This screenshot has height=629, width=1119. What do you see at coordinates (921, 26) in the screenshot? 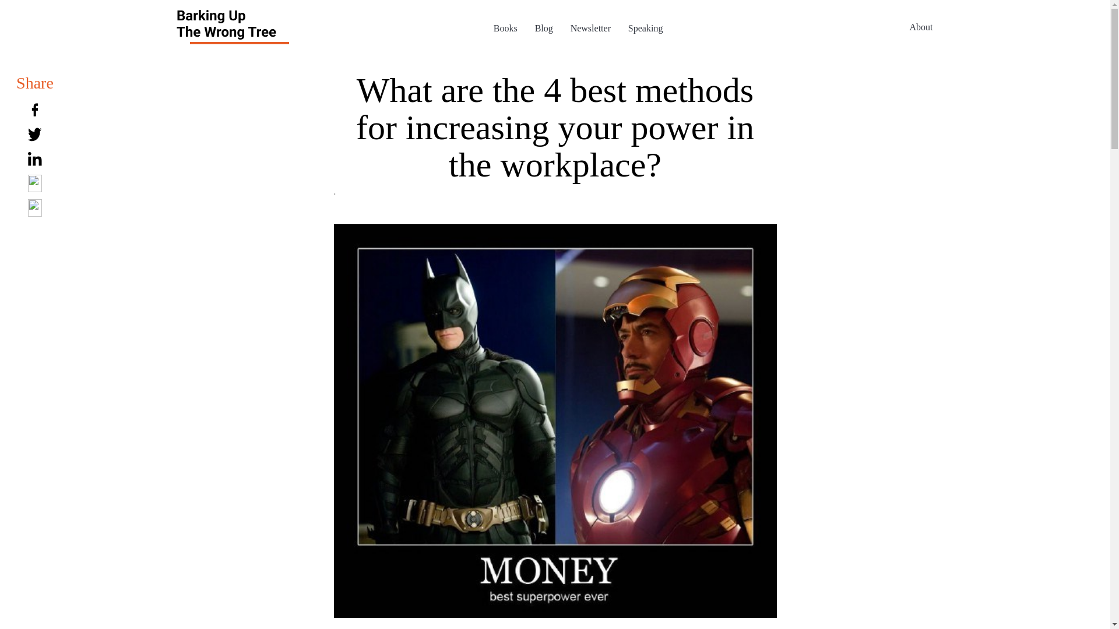
I see `About` at bounding box center [921, 26].